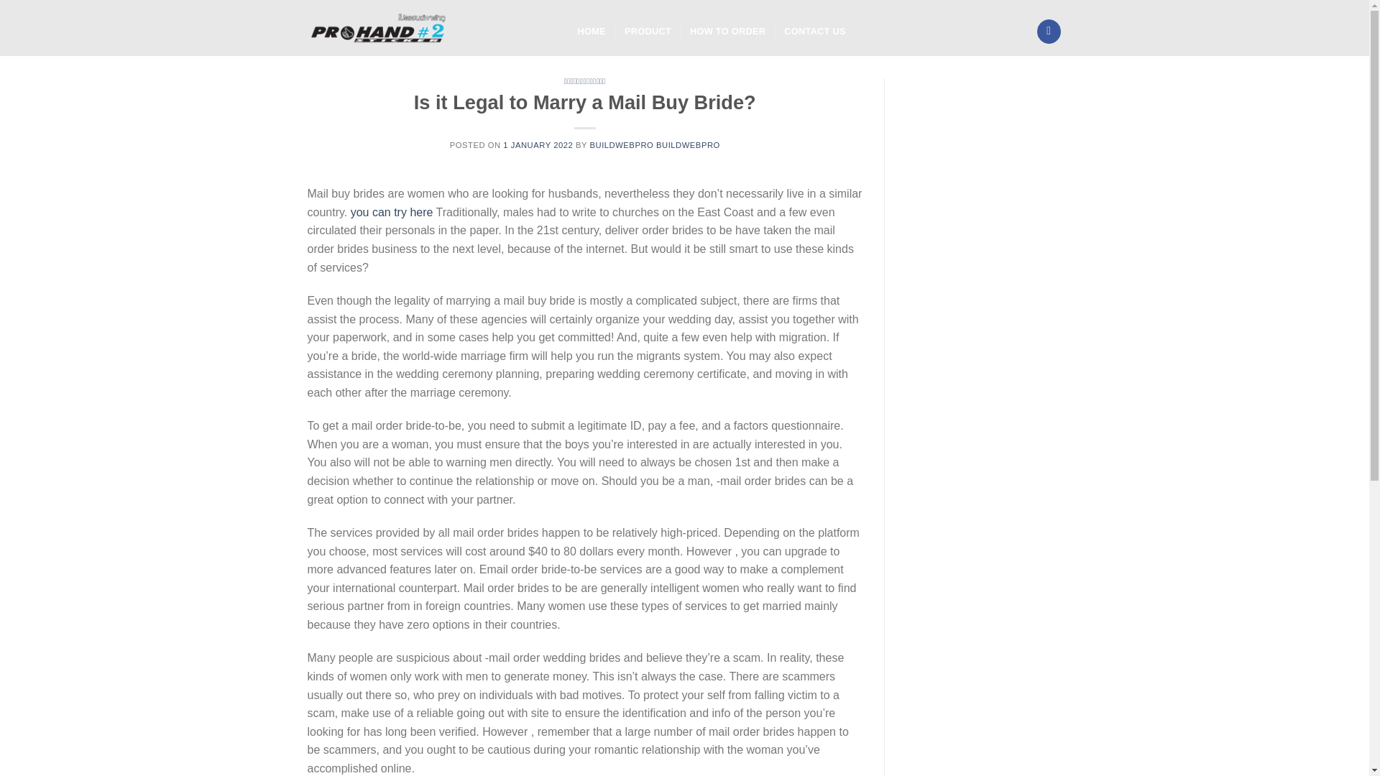 Image resolution: width=1380 pixels, height=776 pixels. What do you see at coordinates (592, 31) in the screenshot?
I see `HOME` at bounding box center [592, 31].